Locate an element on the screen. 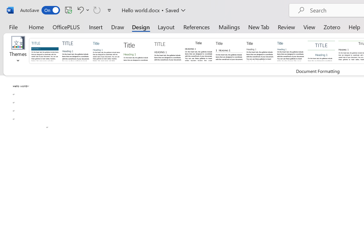  AutoSave is located at coordinates (40, 10).